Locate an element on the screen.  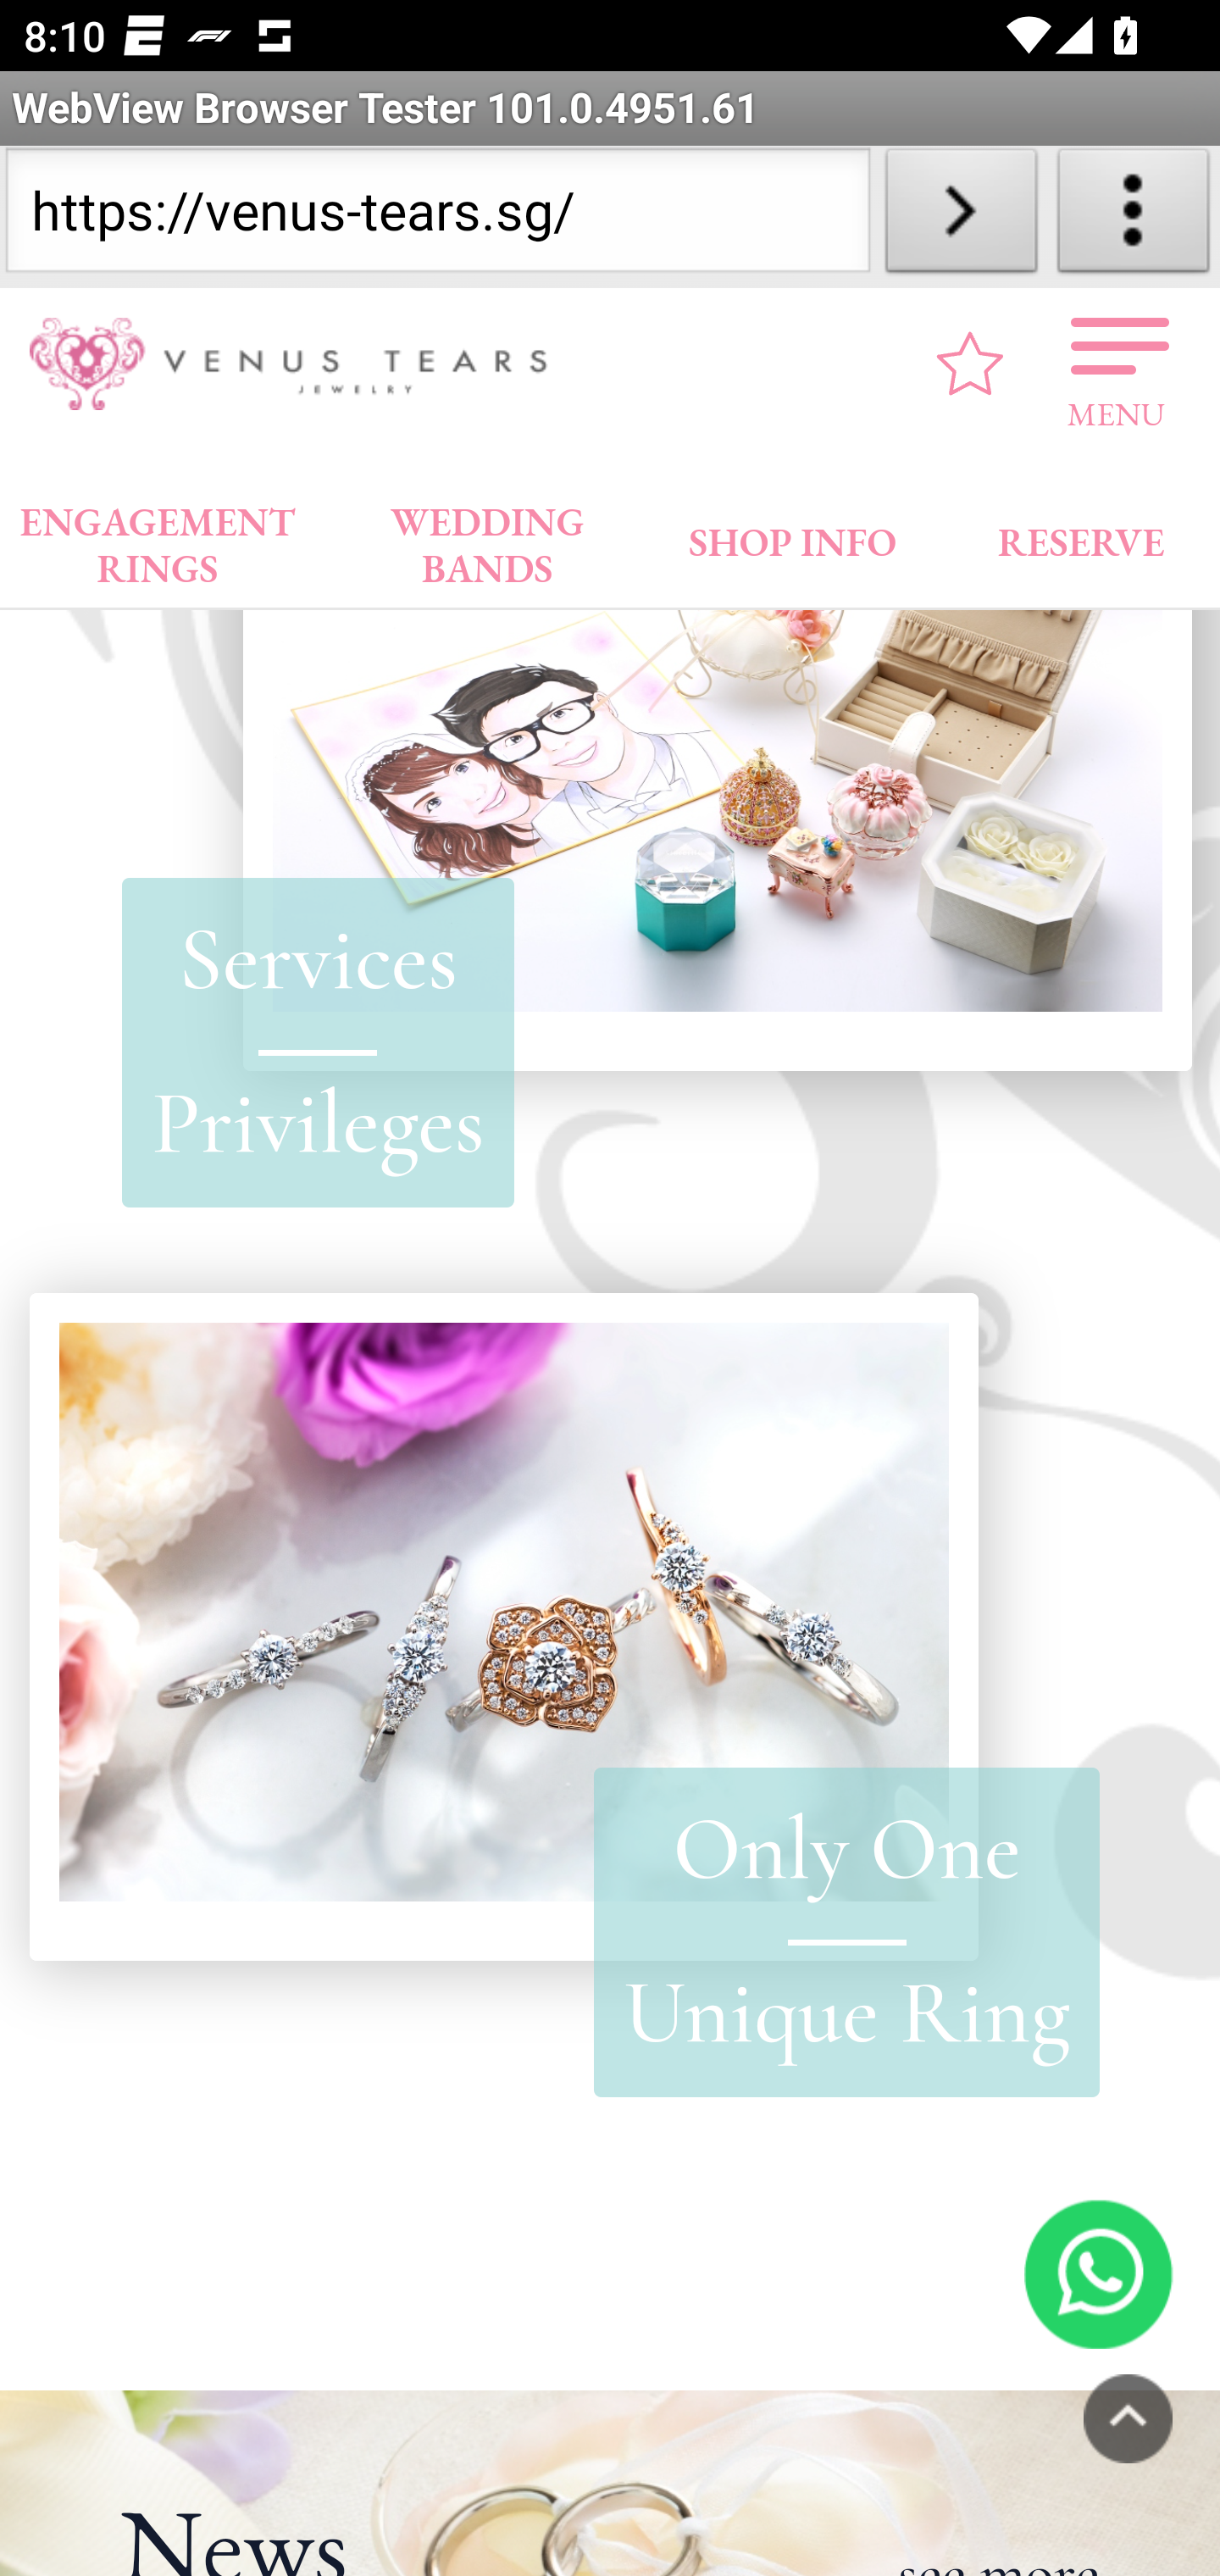
VENUS TEARS is located at coordinates (299, 364).